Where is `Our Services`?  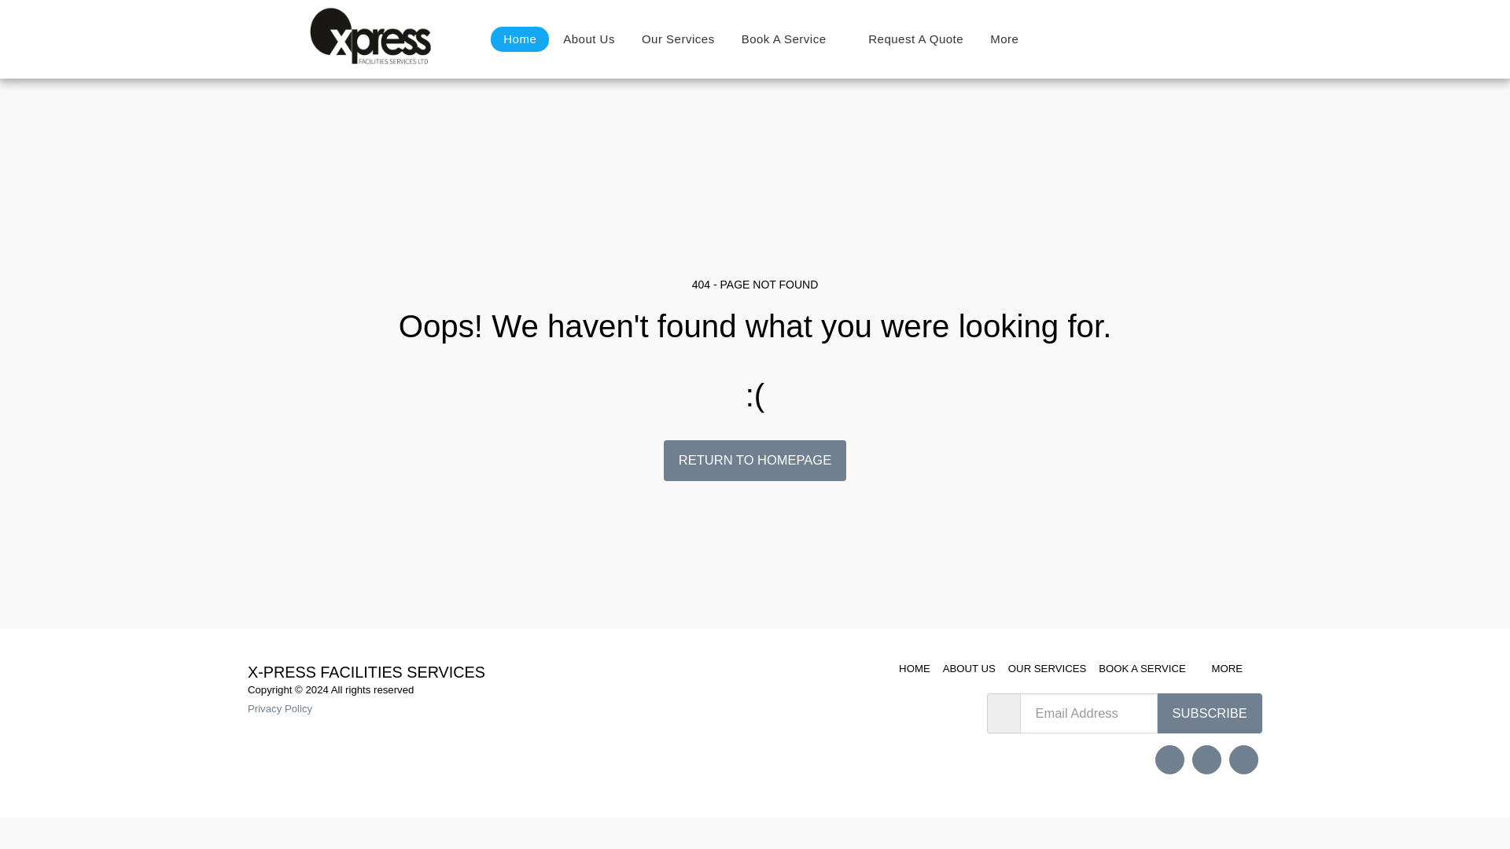
Our Services is located at coordinates (678, 39).